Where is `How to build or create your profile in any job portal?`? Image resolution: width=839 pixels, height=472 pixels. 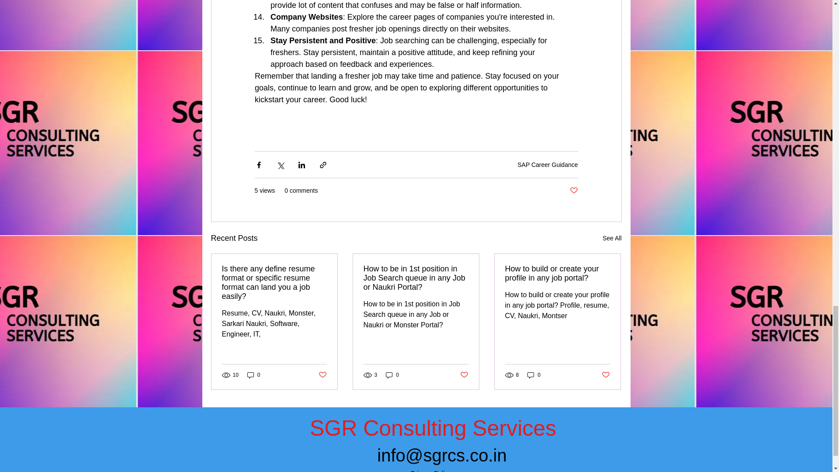 How to build or create your profile in any job portal? is located at coordinates (557, 273).